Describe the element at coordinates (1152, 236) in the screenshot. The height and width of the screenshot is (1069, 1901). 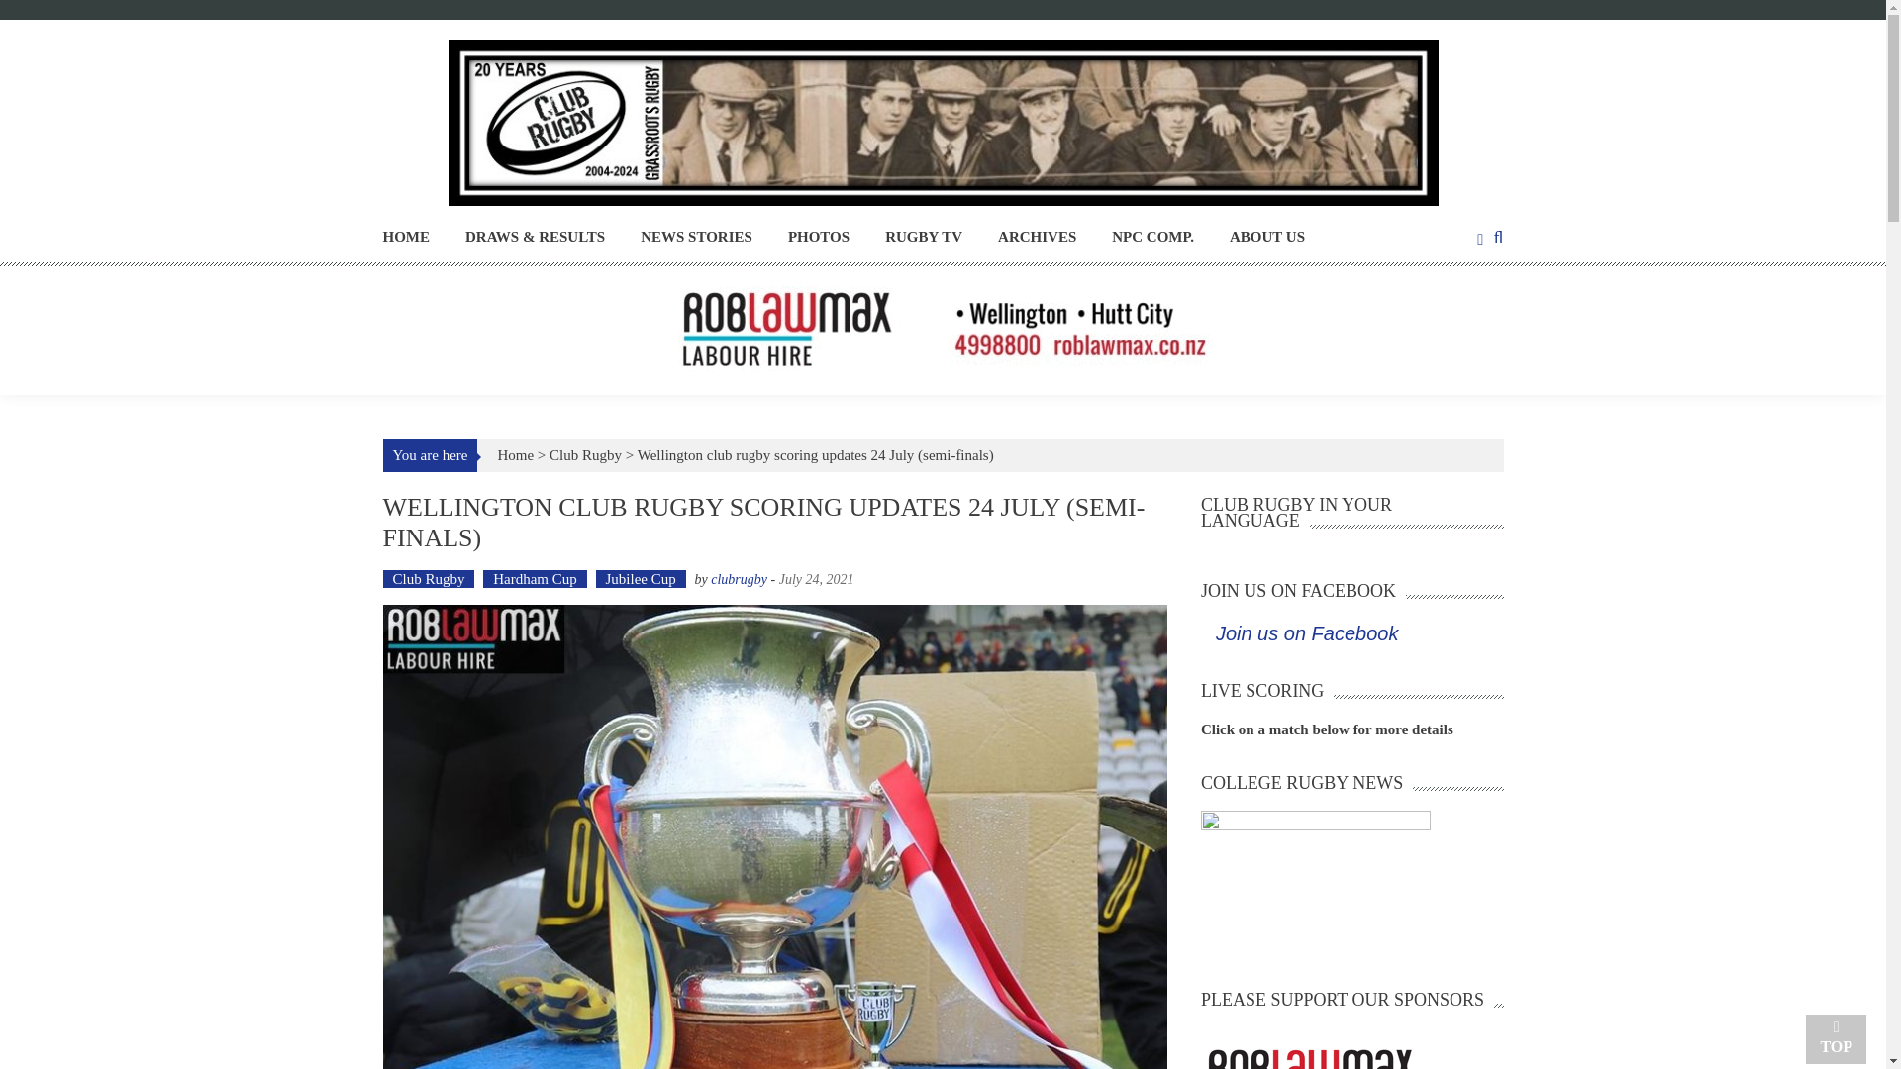
I see `NPC COMP.` at that location.